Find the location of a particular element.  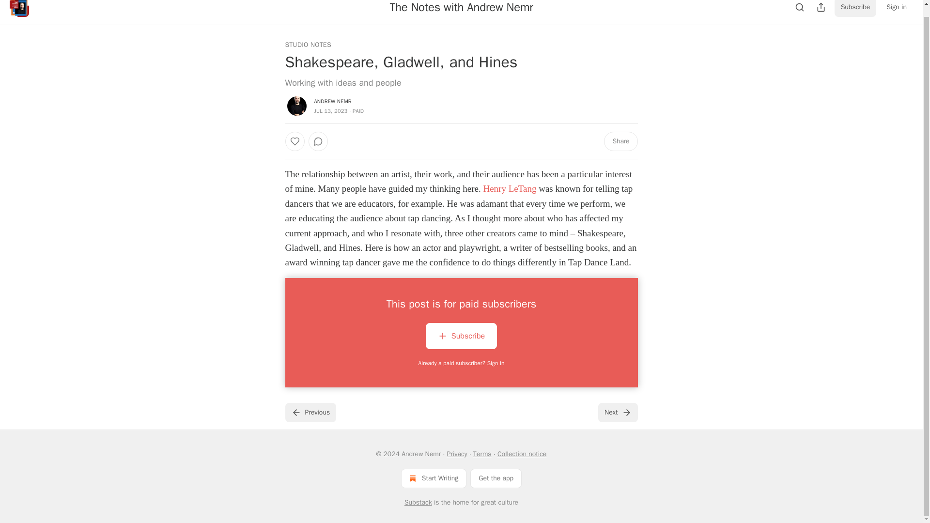

Collection notice is located at coordinates (522, 454).